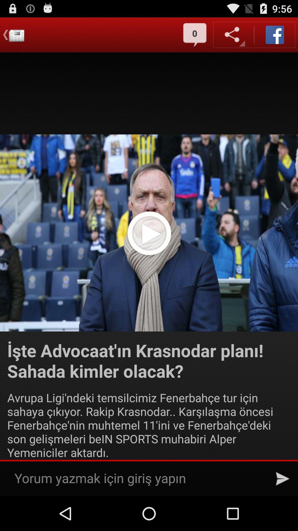 The image size is (298, 531). Describe the element at coordinates (283, 479) in the screenshot. I see `send the message` at that location.